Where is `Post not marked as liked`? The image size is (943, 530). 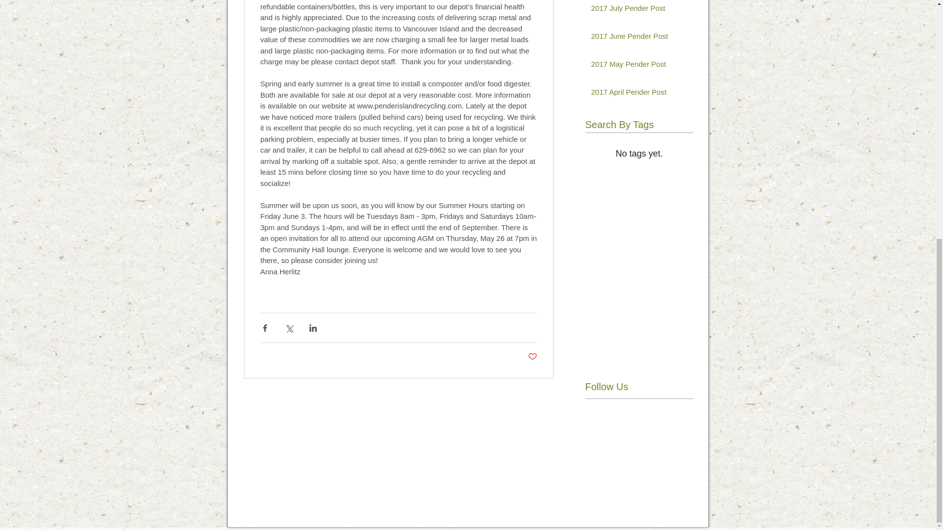
Post not marked as liked is located at coordinates (531, 357).